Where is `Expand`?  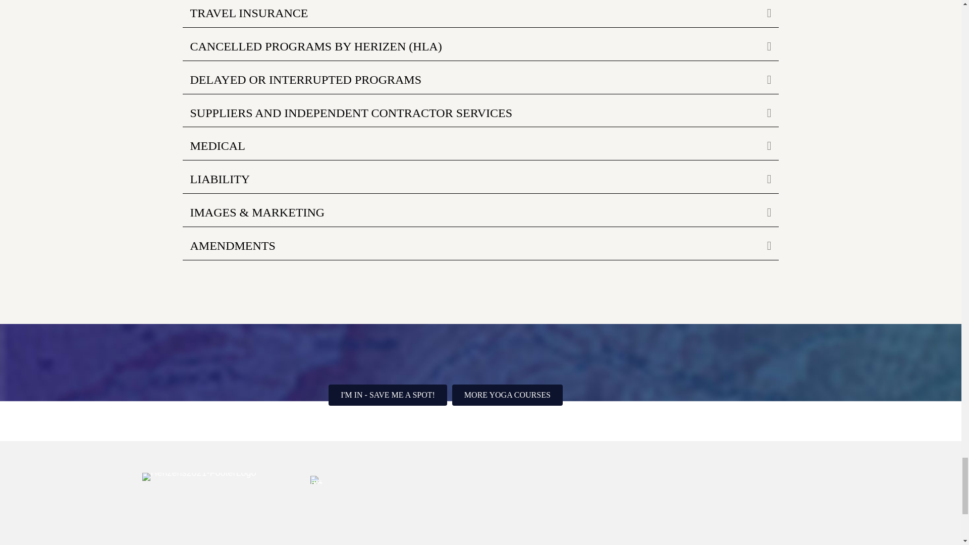 Expand is located at coordinates (761, 46).